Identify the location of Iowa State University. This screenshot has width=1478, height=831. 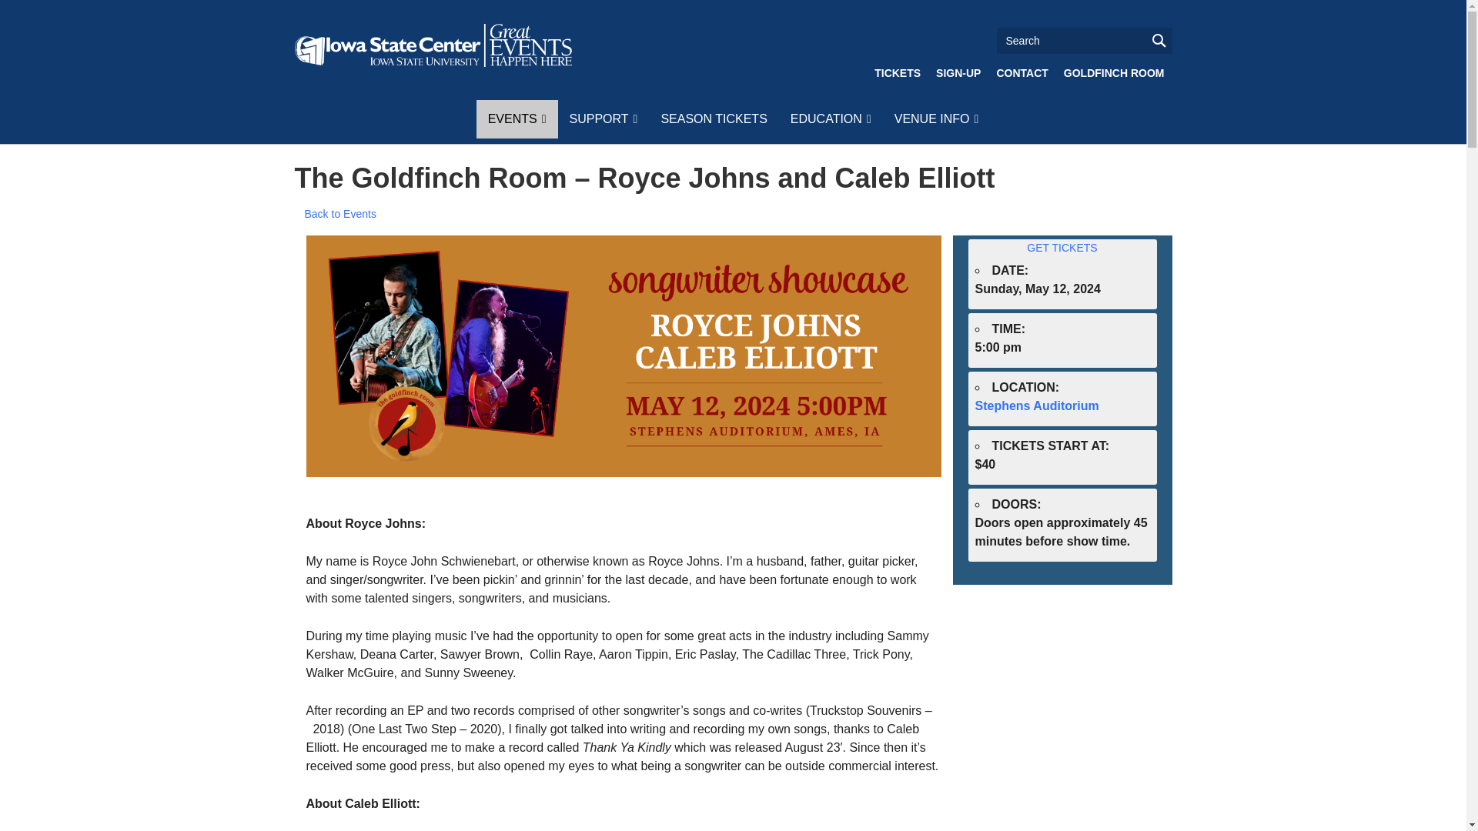
(433, 45).